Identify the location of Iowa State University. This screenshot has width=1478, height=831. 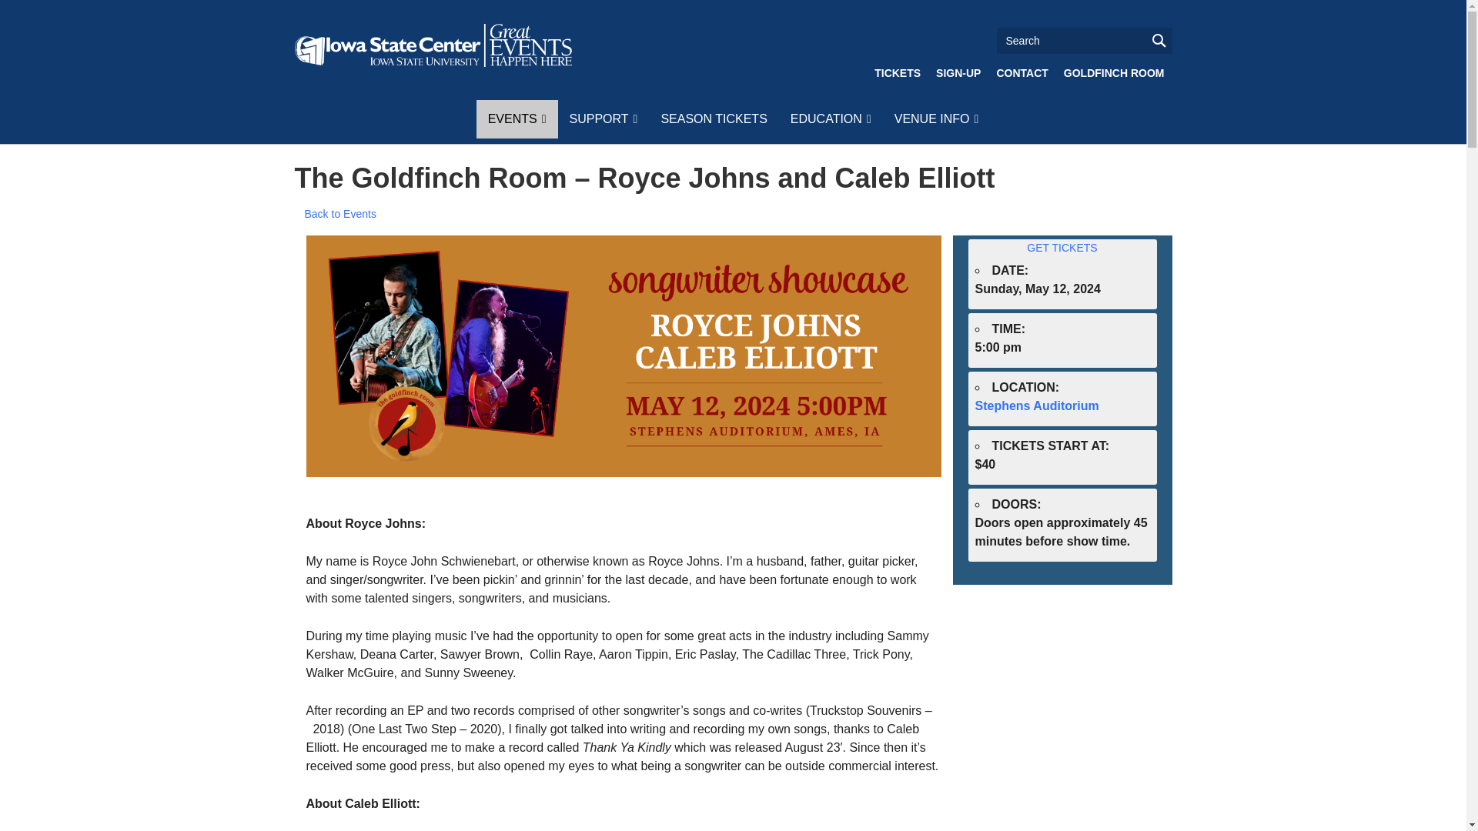
(433, 45).